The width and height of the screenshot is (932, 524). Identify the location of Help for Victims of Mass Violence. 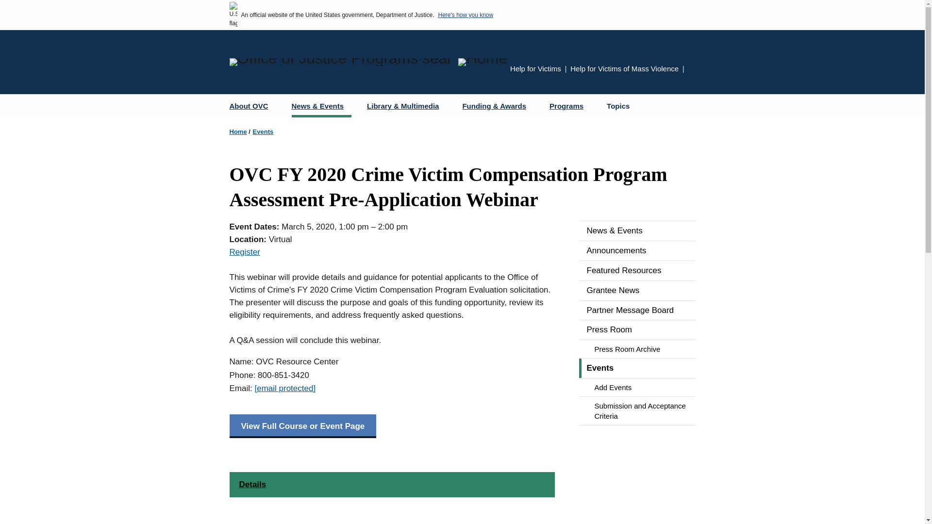
(624, 68).